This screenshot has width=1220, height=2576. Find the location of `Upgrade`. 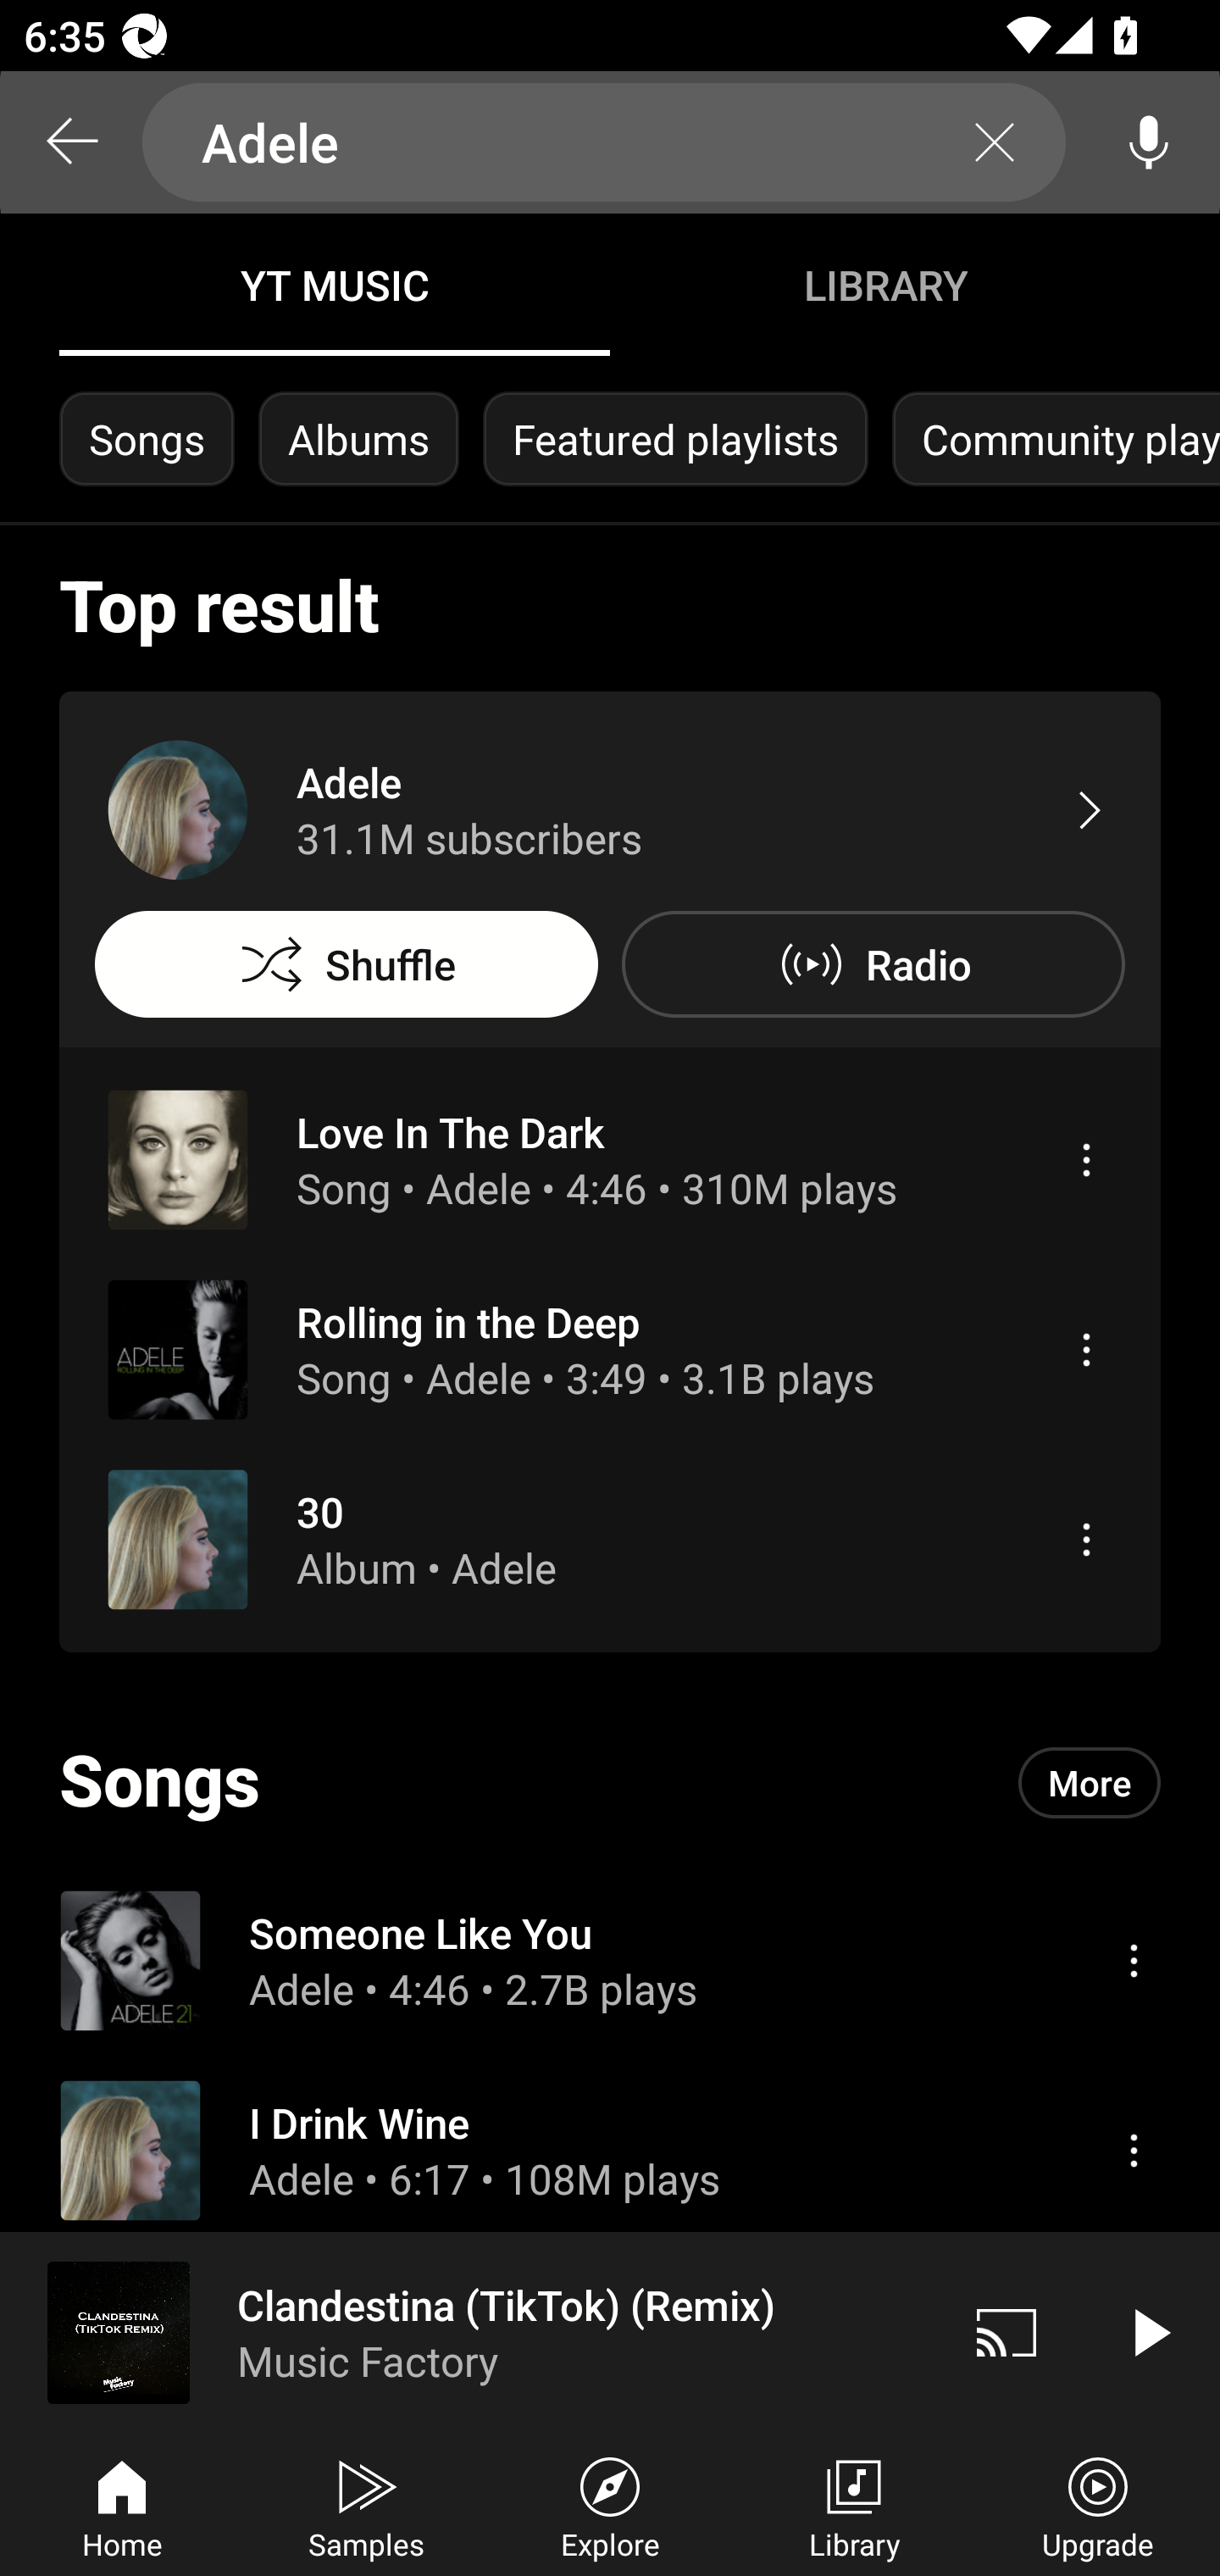

Upgrade is located at coordinates (1098, 2505).